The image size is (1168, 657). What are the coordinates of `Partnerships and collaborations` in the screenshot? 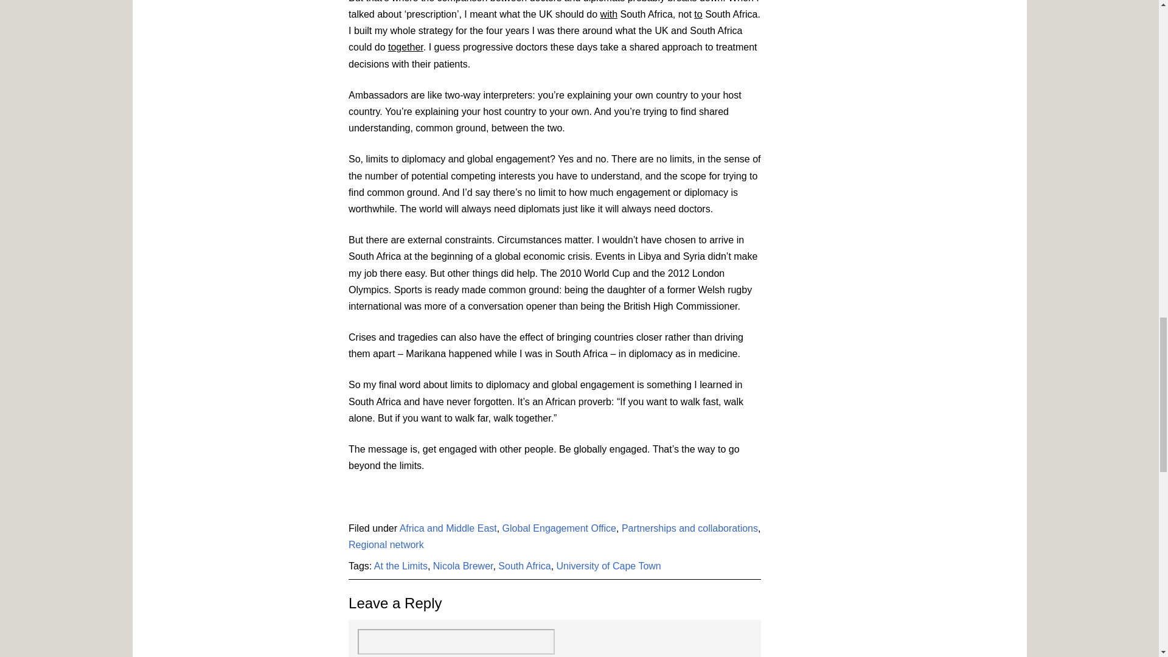 It's located at (690, 528).